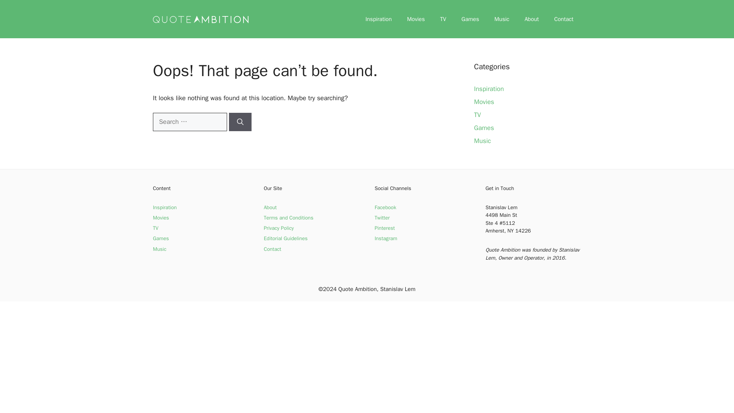 This screenshot has height=413, width=734. What do you see at coordinates (272, 249) in the screenshot?
I see `Contact` at bounding box center [272, 249].